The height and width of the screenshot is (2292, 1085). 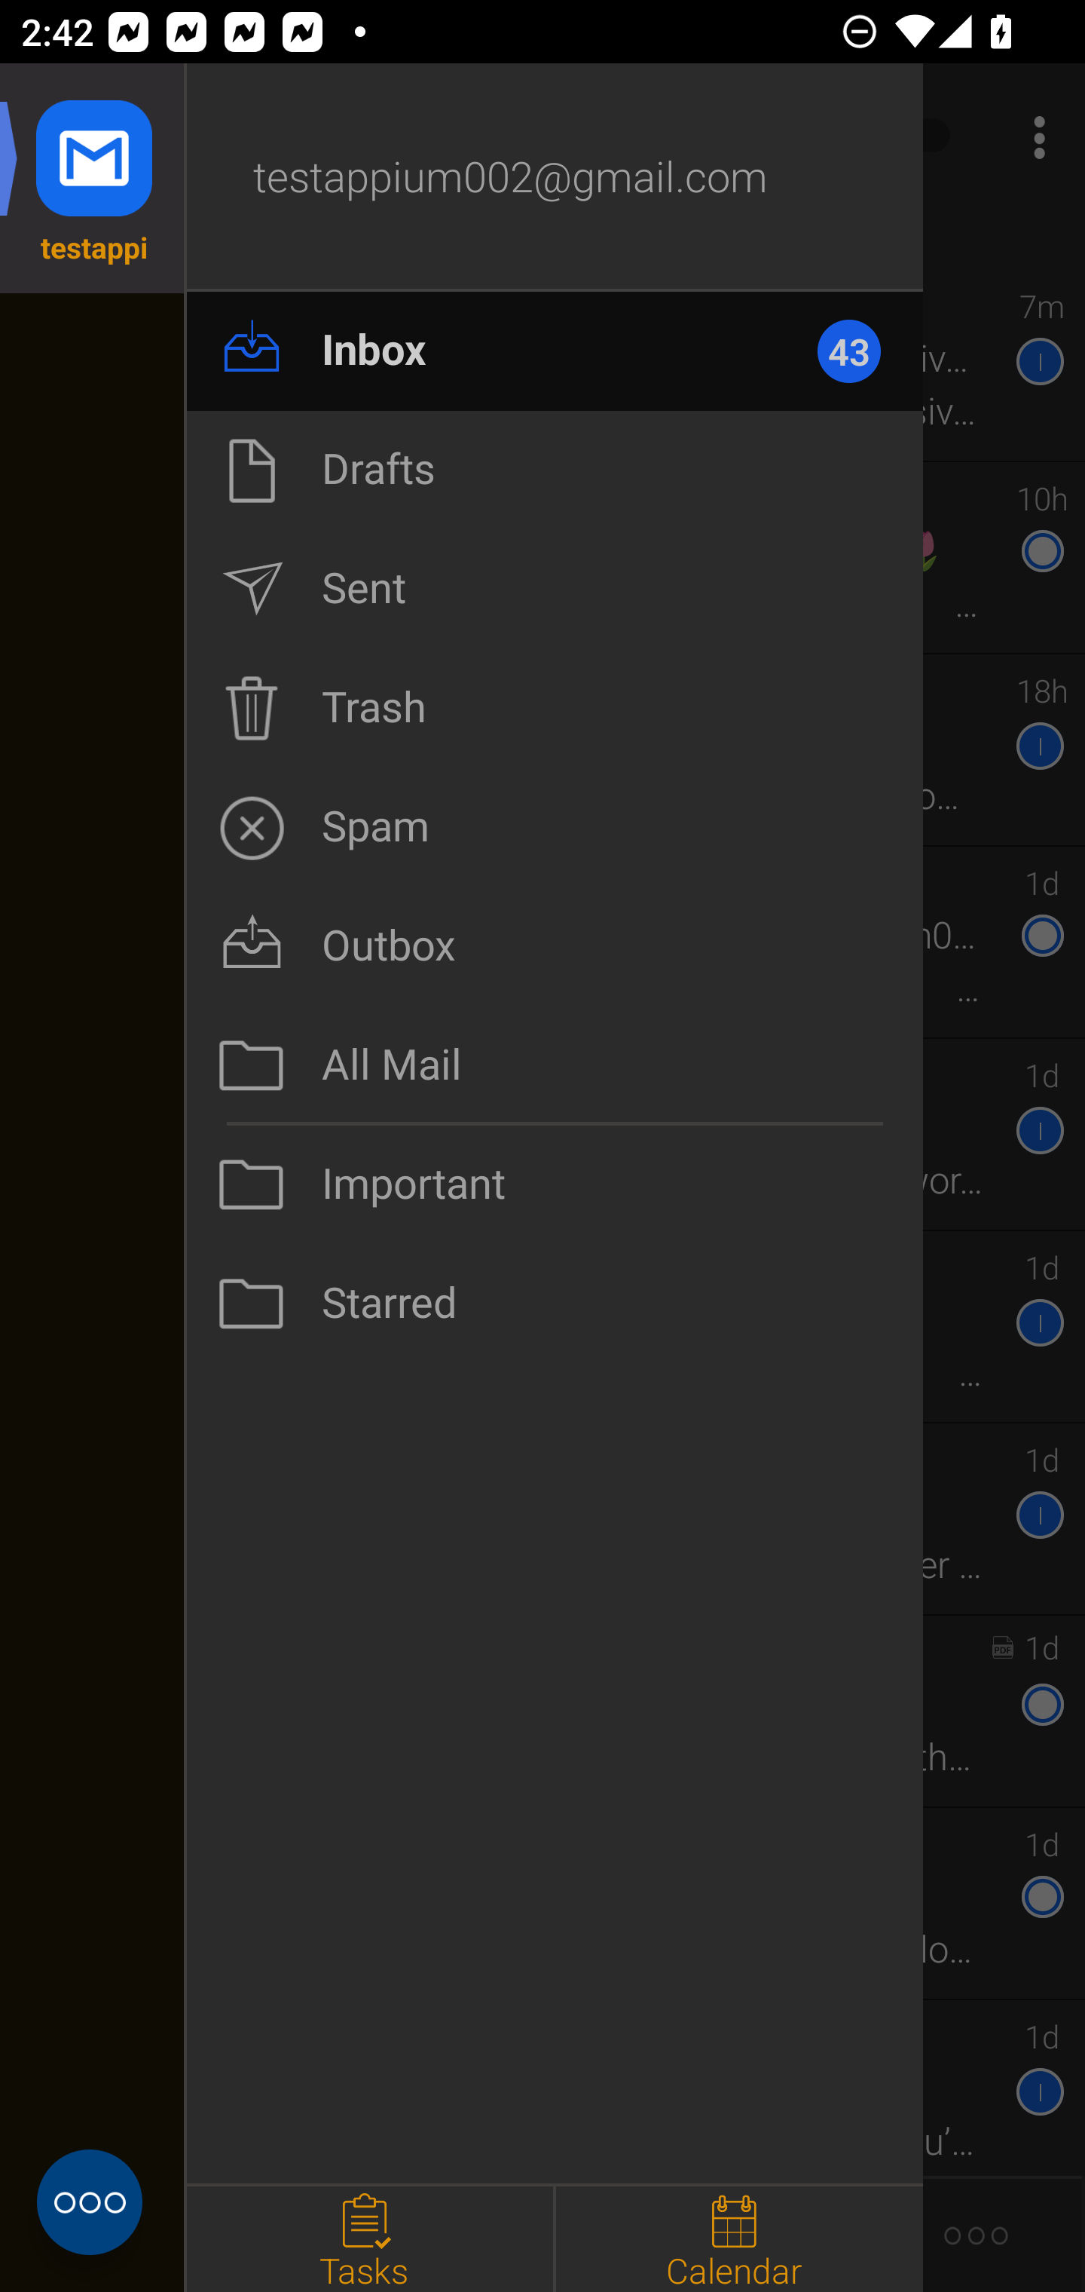 What do you see at coordinates (555, 827) in the screenshot?
I see `Spam` at bounding box center [555, 827].